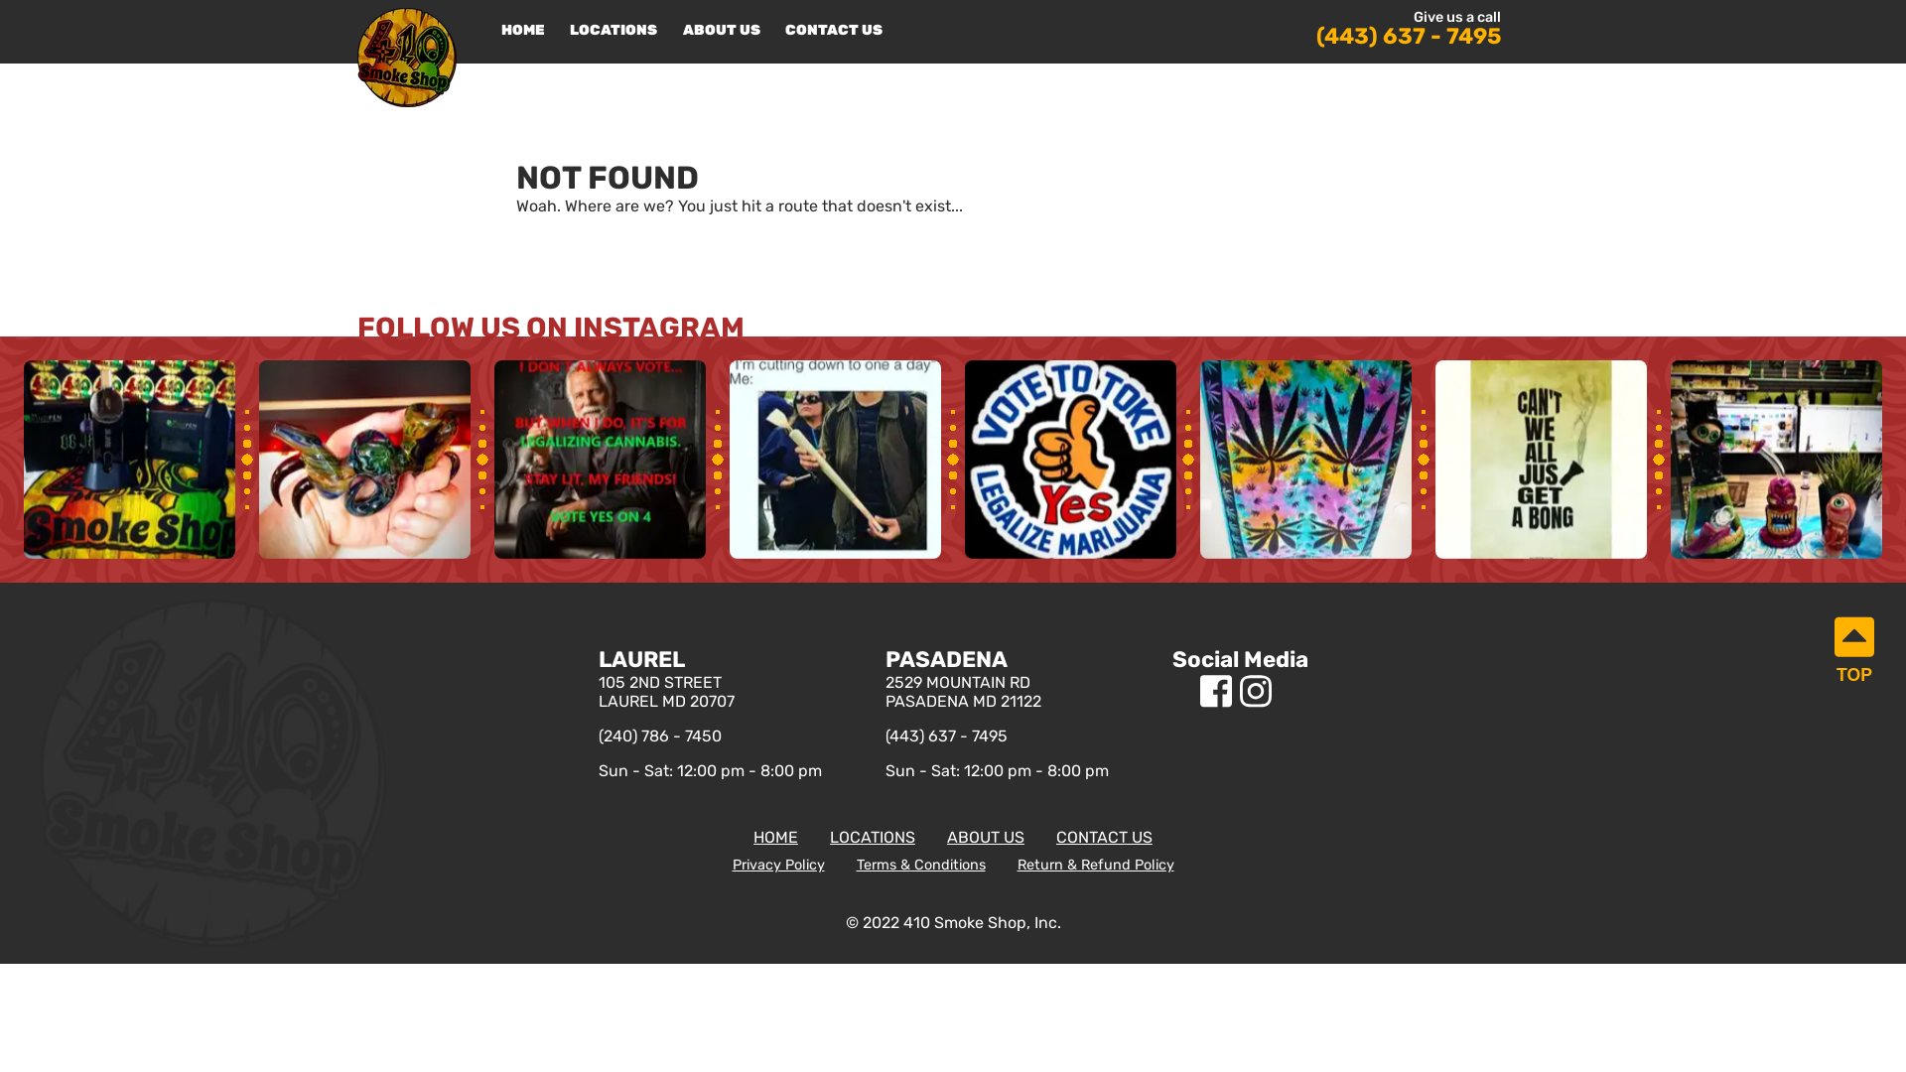  Describe the element at coordinates (1409, 36) in the screenshot. I see `(443) 637 - 7495` at that location.